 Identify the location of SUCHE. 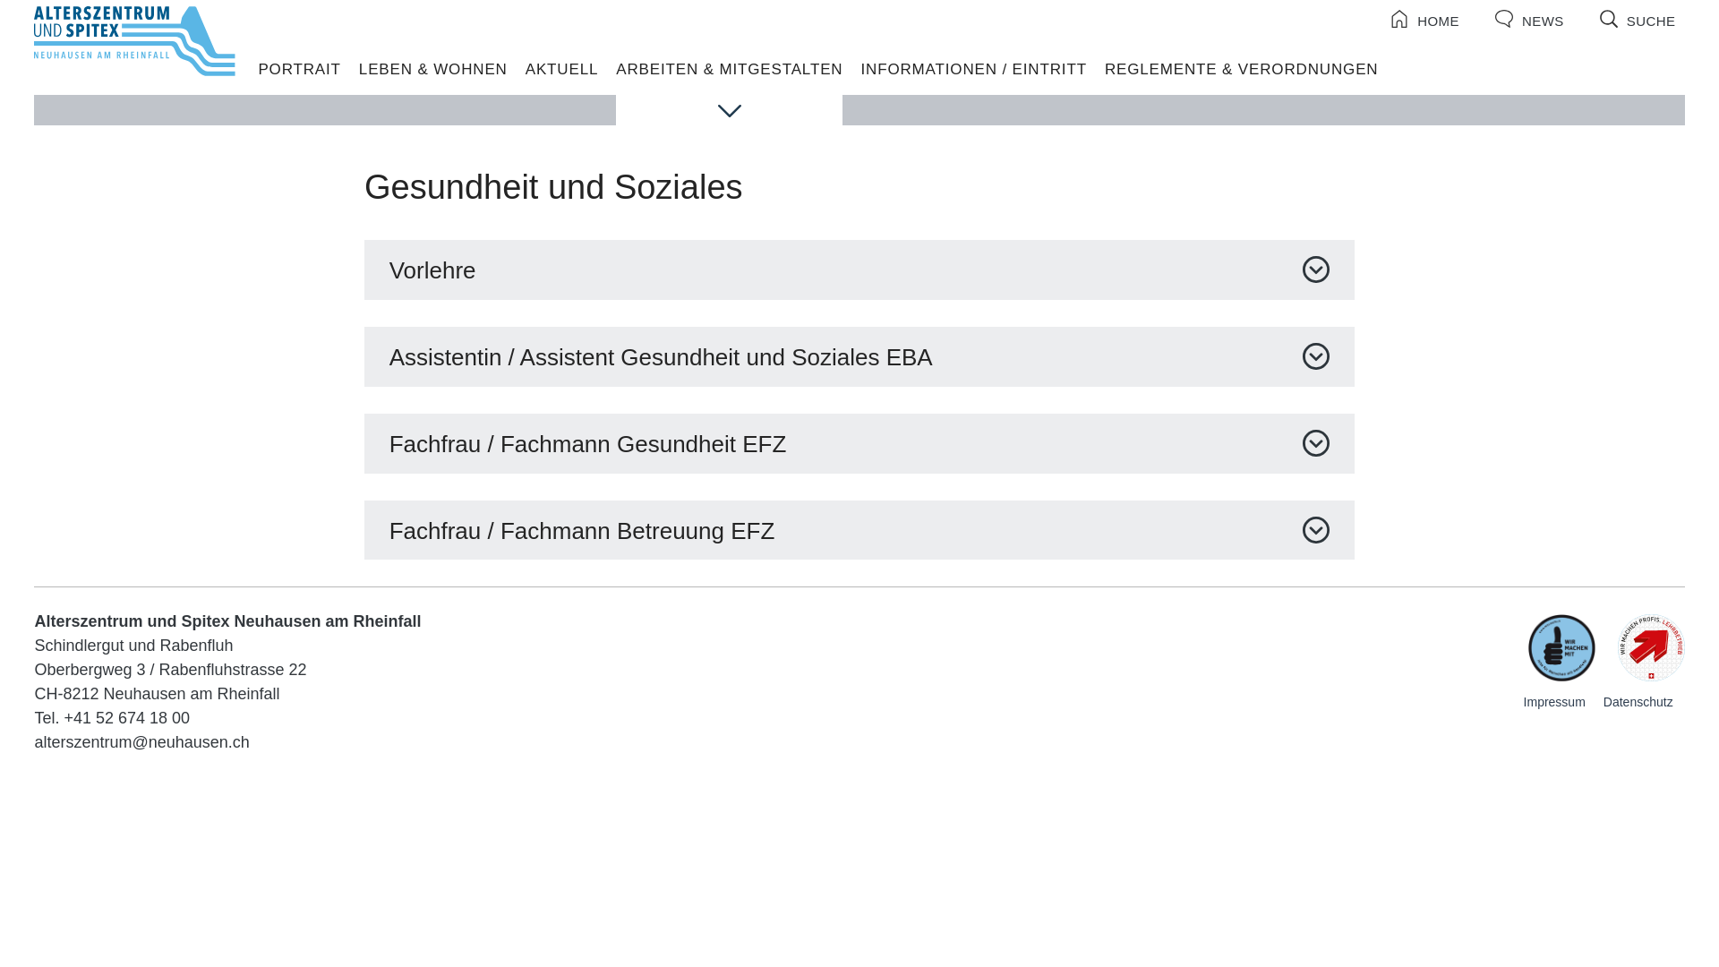
(1638, 19).